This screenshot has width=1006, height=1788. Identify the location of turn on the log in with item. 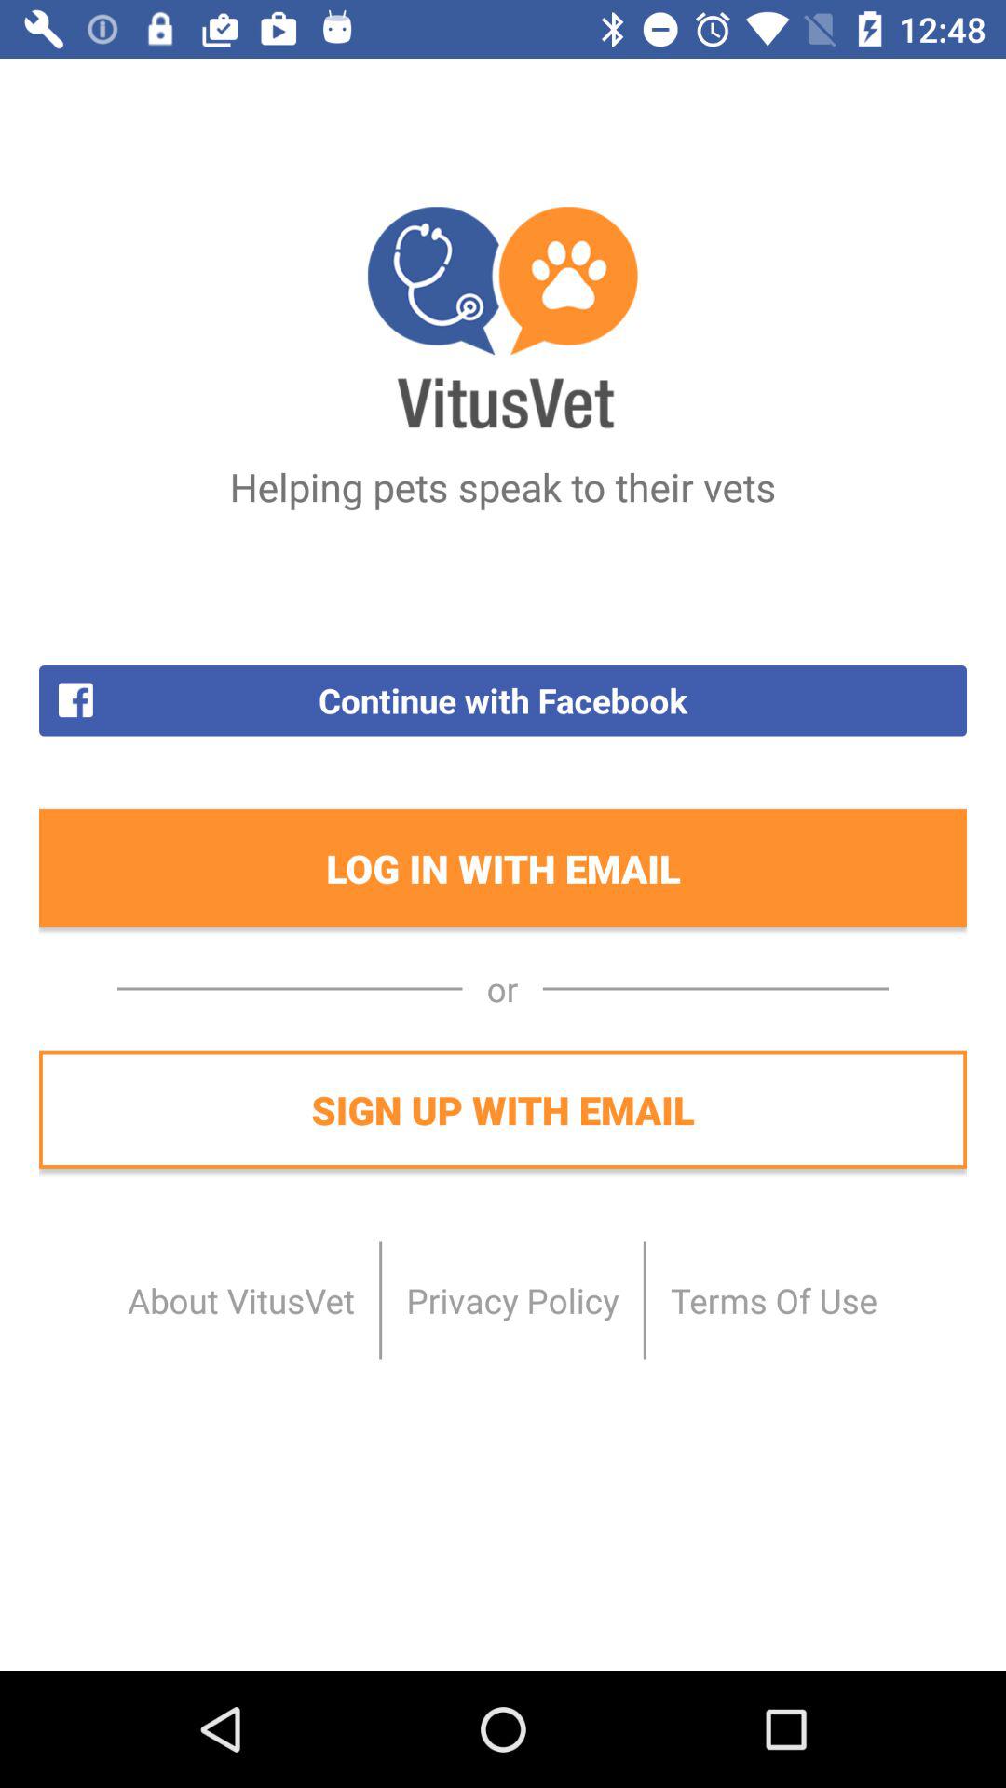
(503, 868).